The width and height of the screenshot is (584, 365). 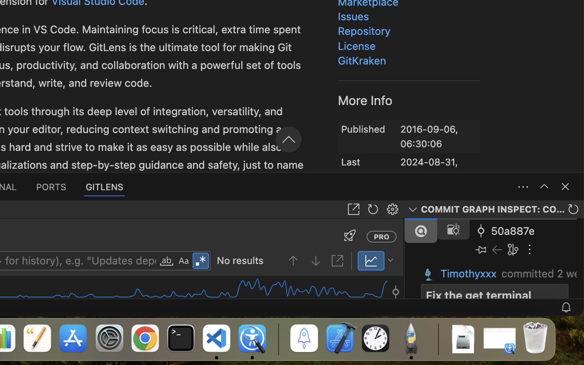 I want to click on , so click(x=153, y=94).